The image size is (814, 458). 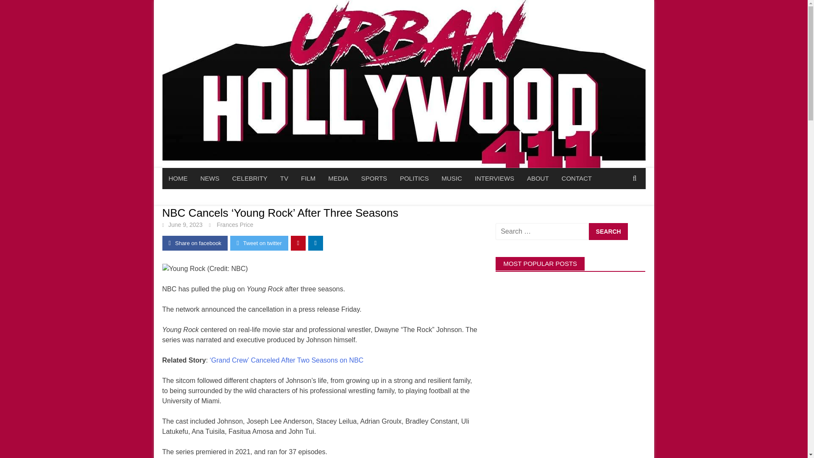 What do you see at coordinates (308, 179) in the screenshot?
I see `FILM` at bounding box center [308, 179].